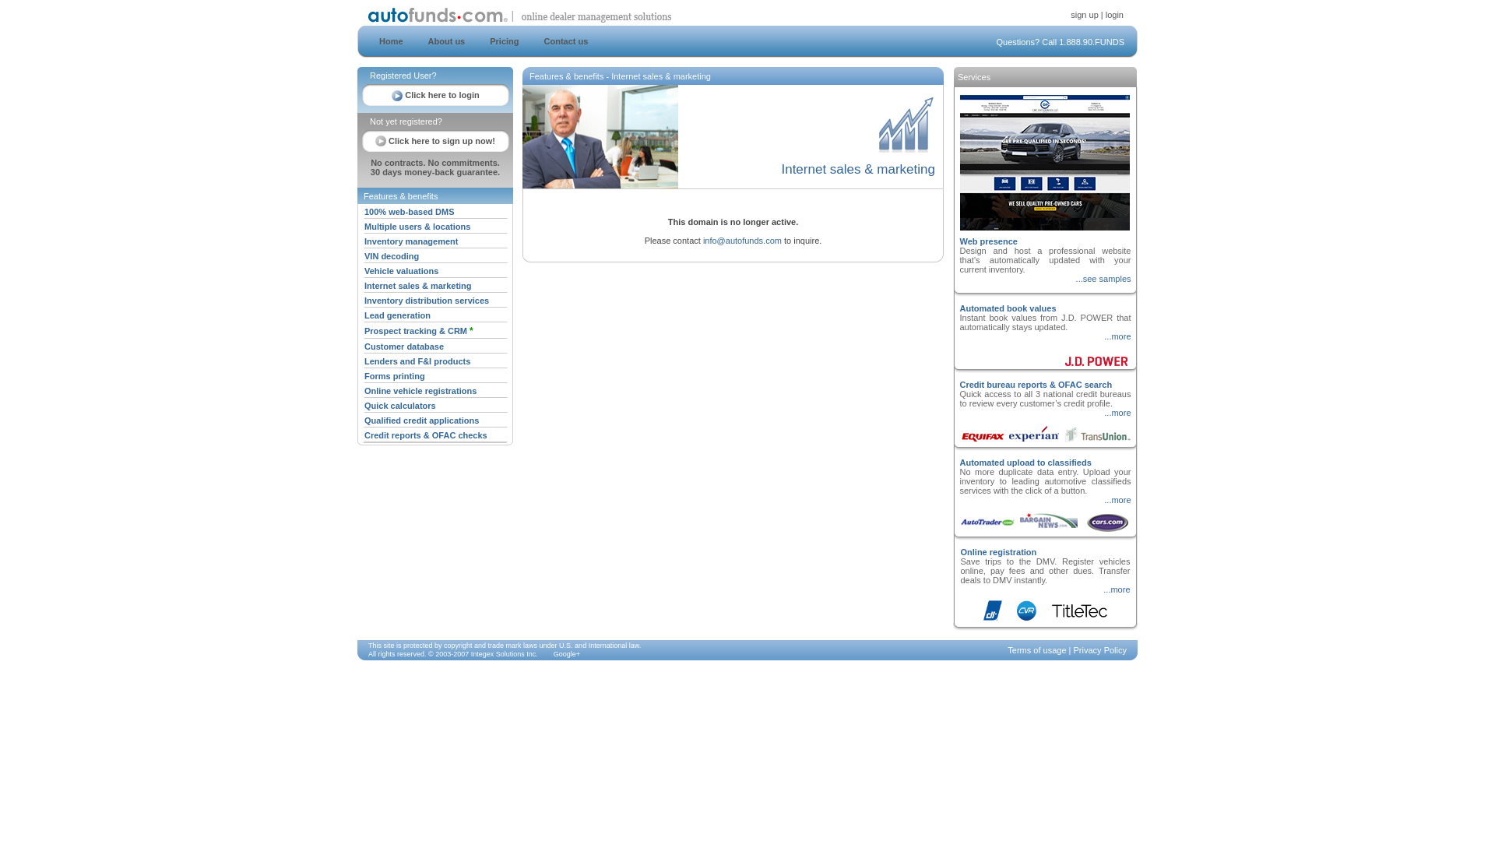  What do you see at coordinates (1084, 14) in the screenshot?
I see `sign up` at bounding box center [1084, 14].